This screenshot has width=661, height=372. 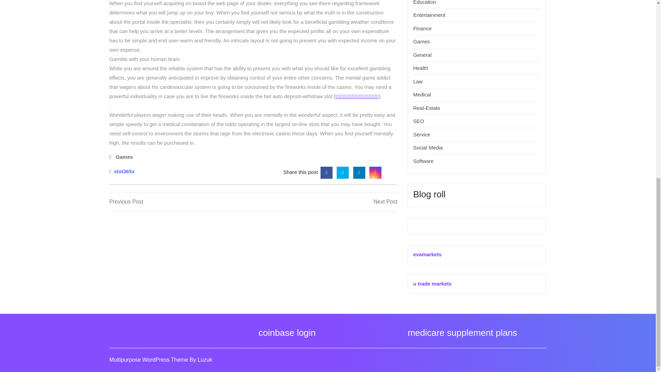 I want to click on Service, so click(x=181, y=202).